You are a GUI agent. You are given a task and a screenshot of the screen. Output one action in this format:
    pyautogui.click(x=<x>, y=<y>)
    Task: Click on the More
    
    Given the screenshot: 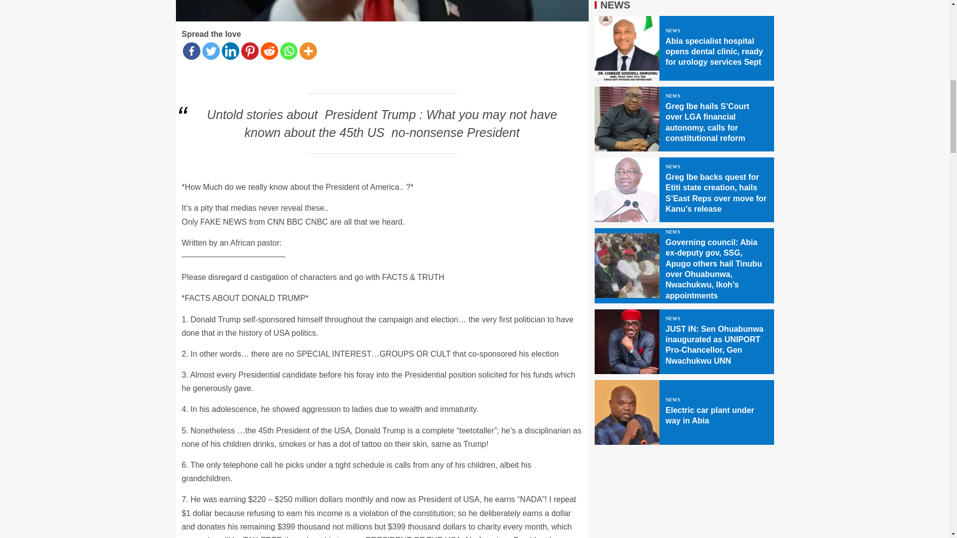 What is the action you would take?
    pyautogui.click(x=308, y=51)
    